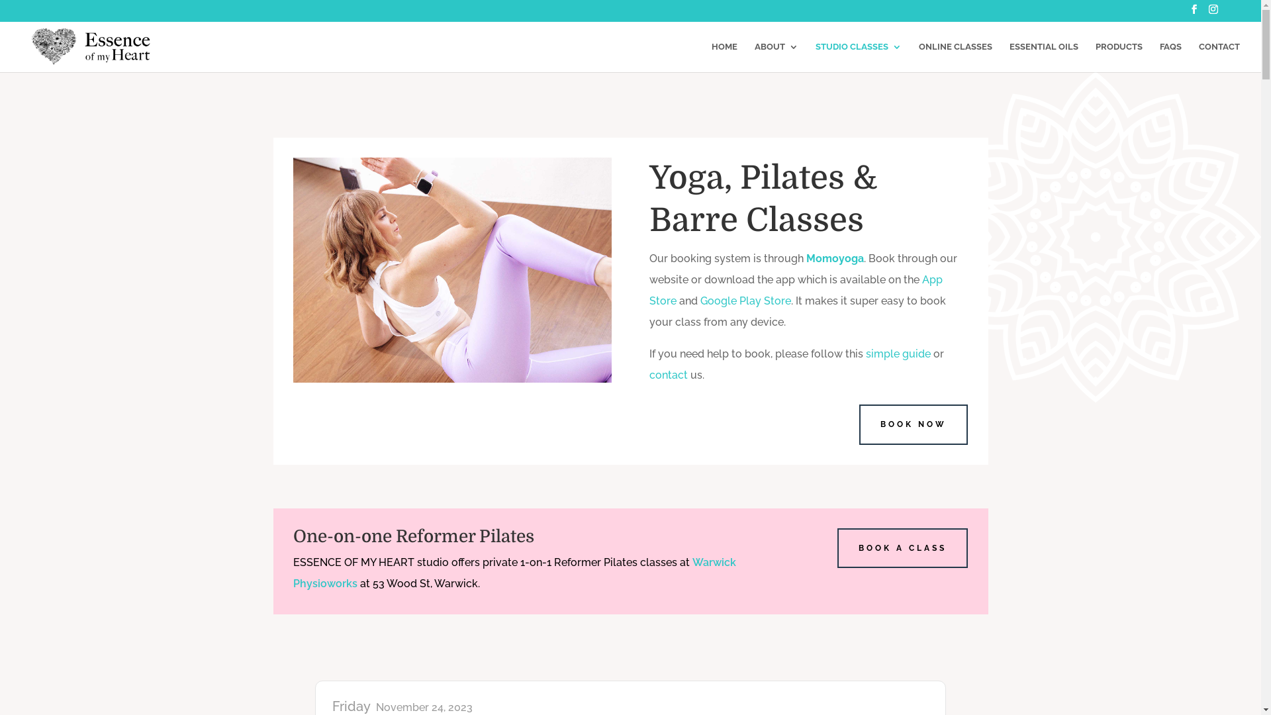  What do you see at coordinates (1170, 57) in the screenshot?
I see `FAQS` at bounding box center [1170, 57].